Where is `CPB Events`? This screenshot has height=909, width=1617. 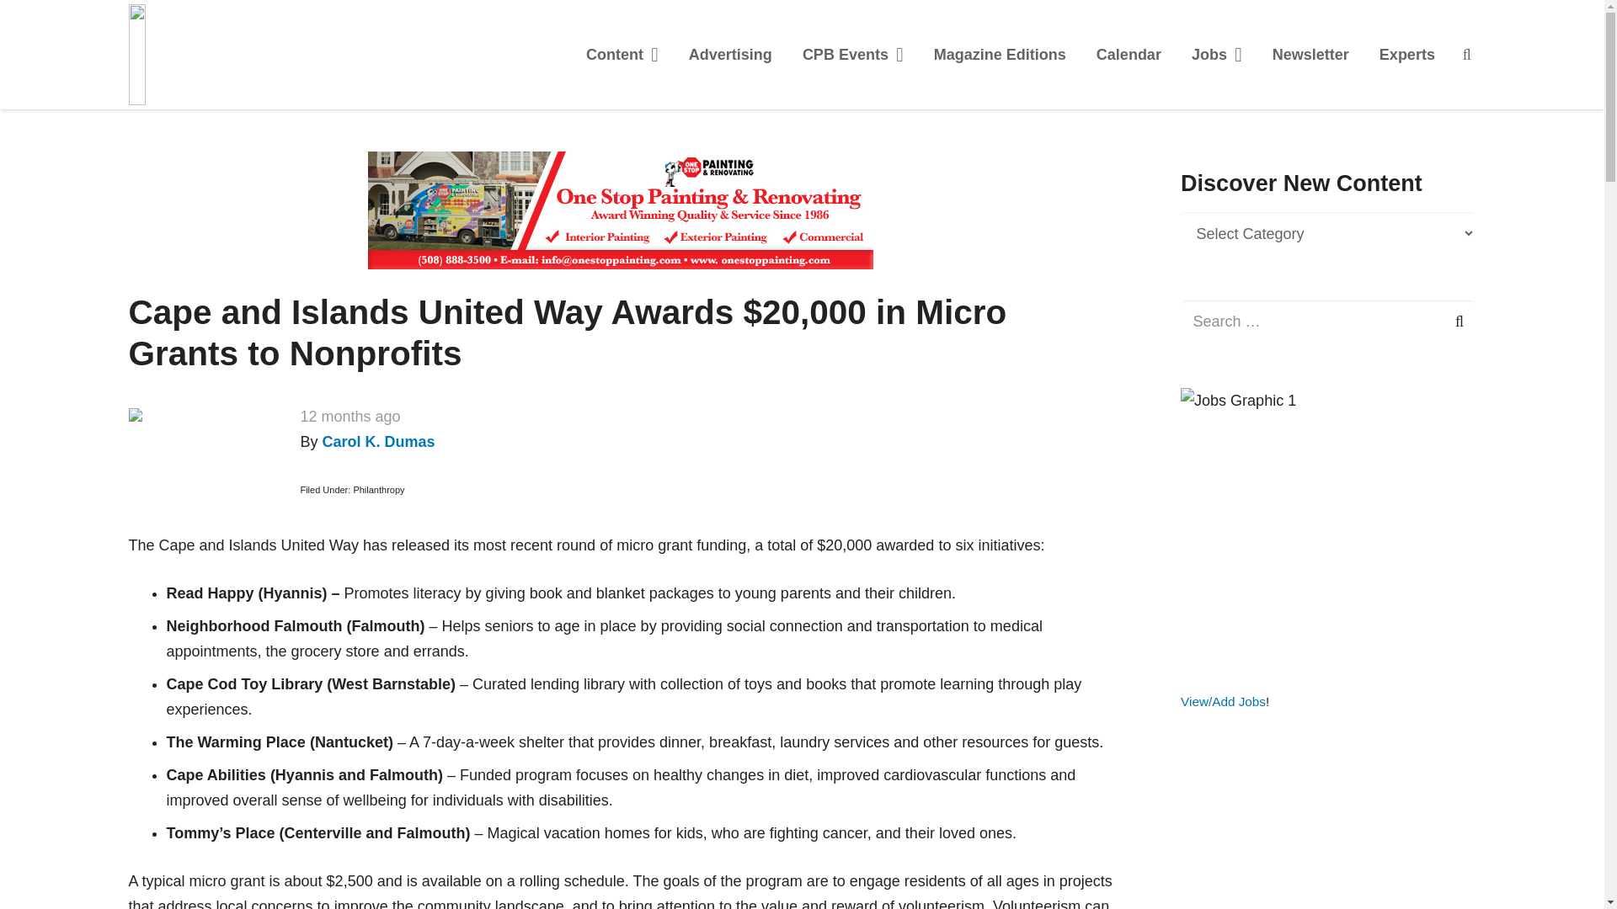 CPB Events is located at coordinates (852, 54).